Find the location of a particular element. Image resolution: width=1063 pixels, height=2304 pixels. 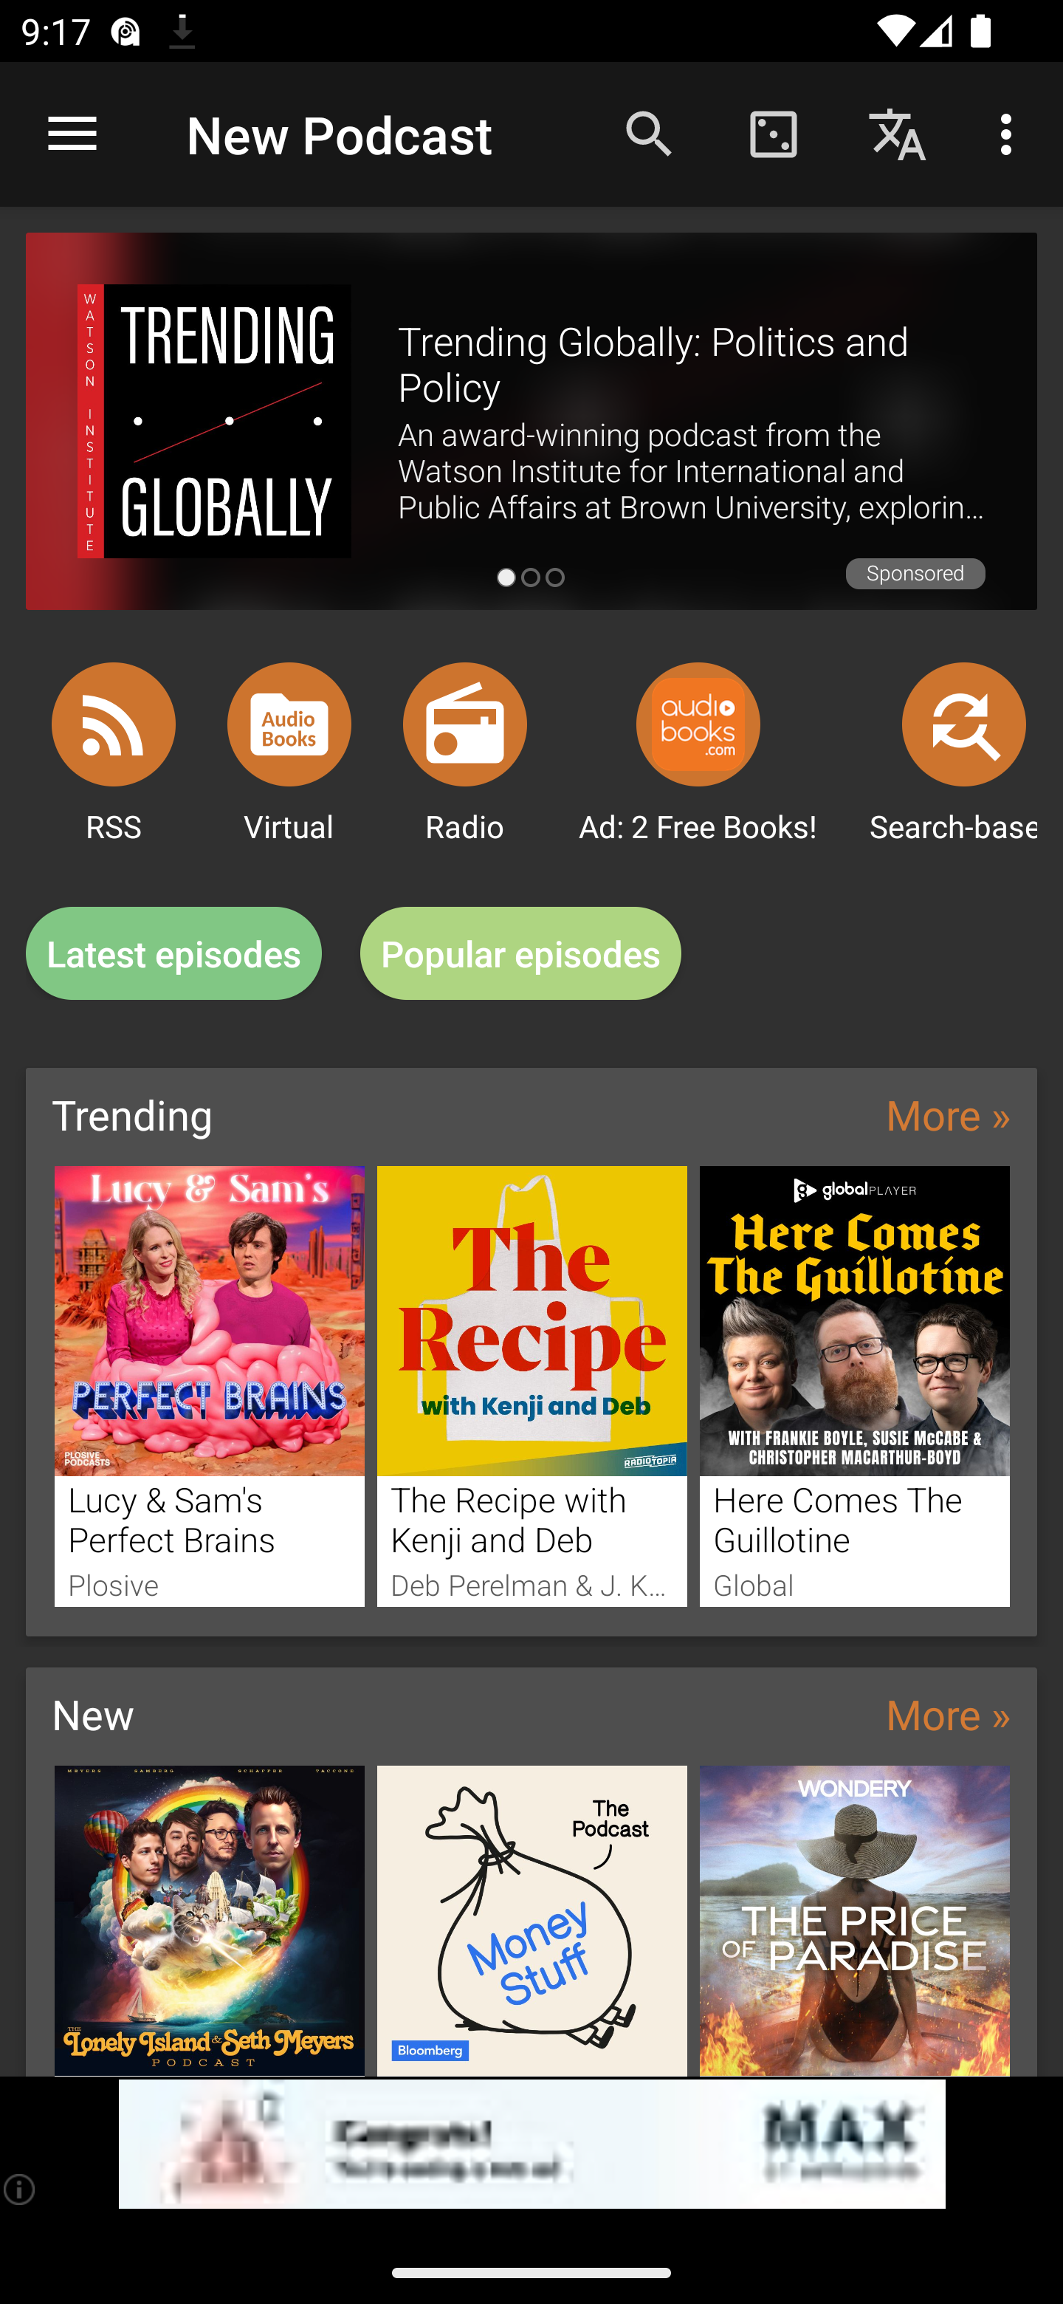

More » is located at coordinates (948, 1713).